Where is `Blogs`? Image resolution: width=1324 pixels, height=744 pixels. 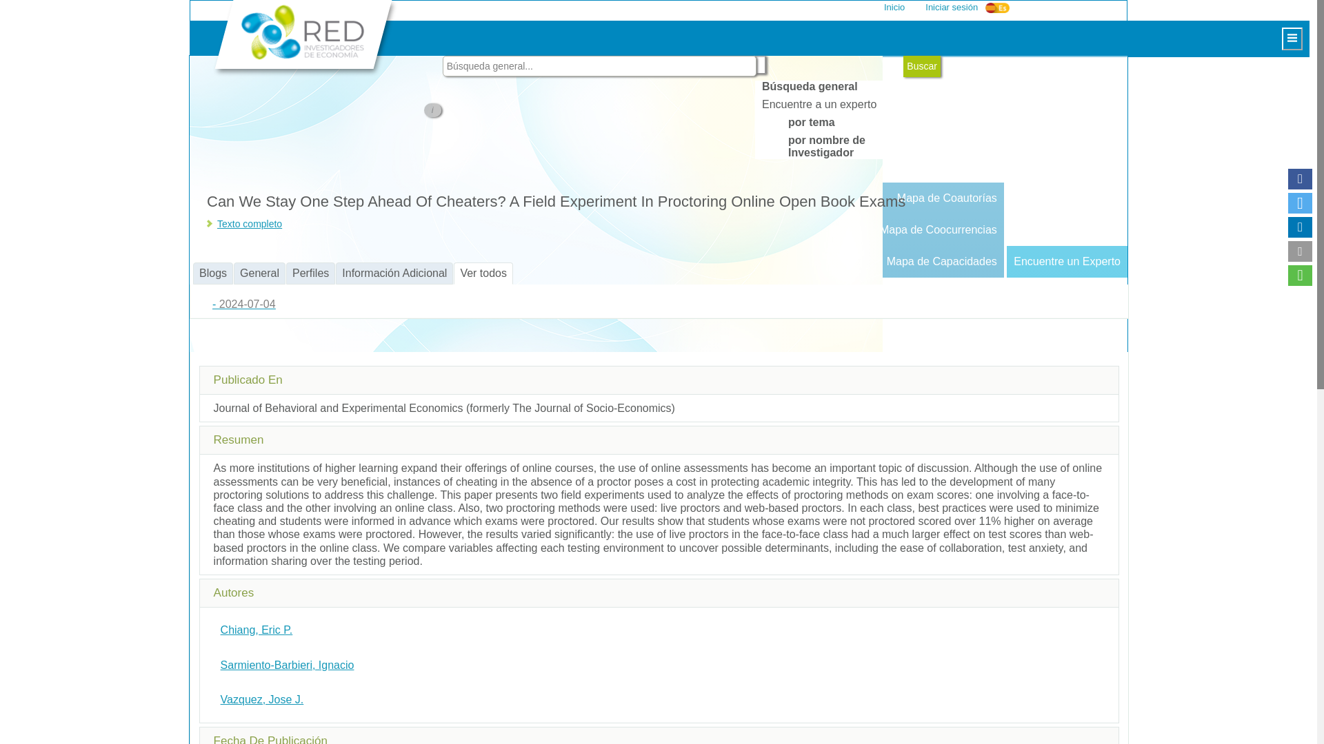
Blogs is located at coordinates (454, 262).